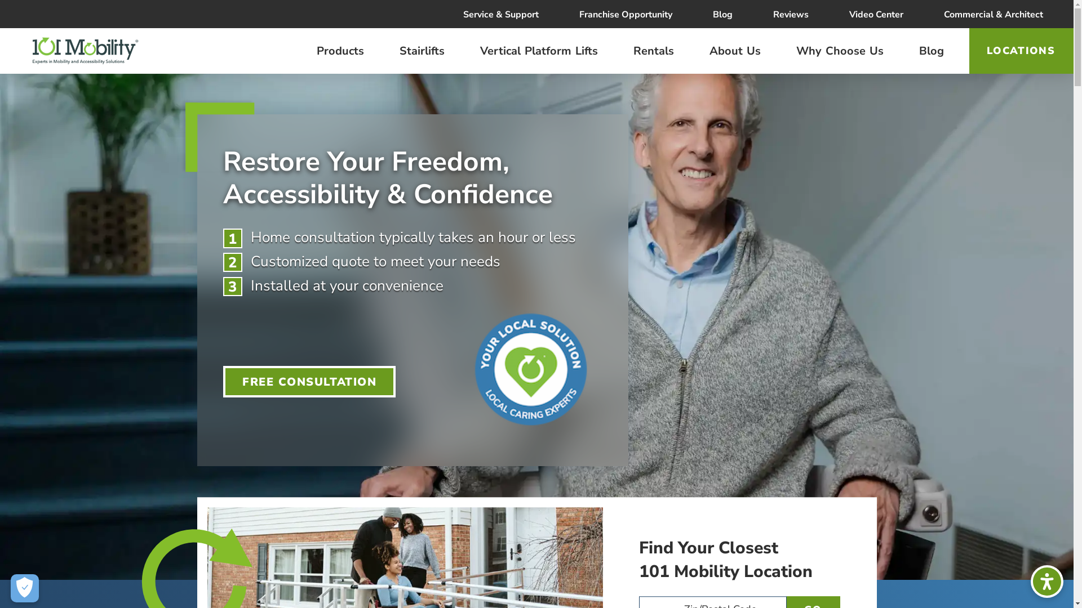 This screenshot has width=1082, height=608. Describe the element at coordinates (791, 14) in the screenshot. I see `Reviews` at that location.